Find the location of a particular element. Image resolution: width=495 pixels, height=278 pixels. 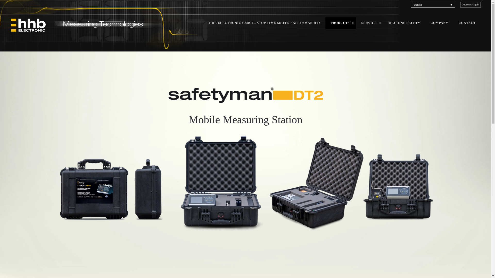

SERVICE is located at coordinates (369, 23).